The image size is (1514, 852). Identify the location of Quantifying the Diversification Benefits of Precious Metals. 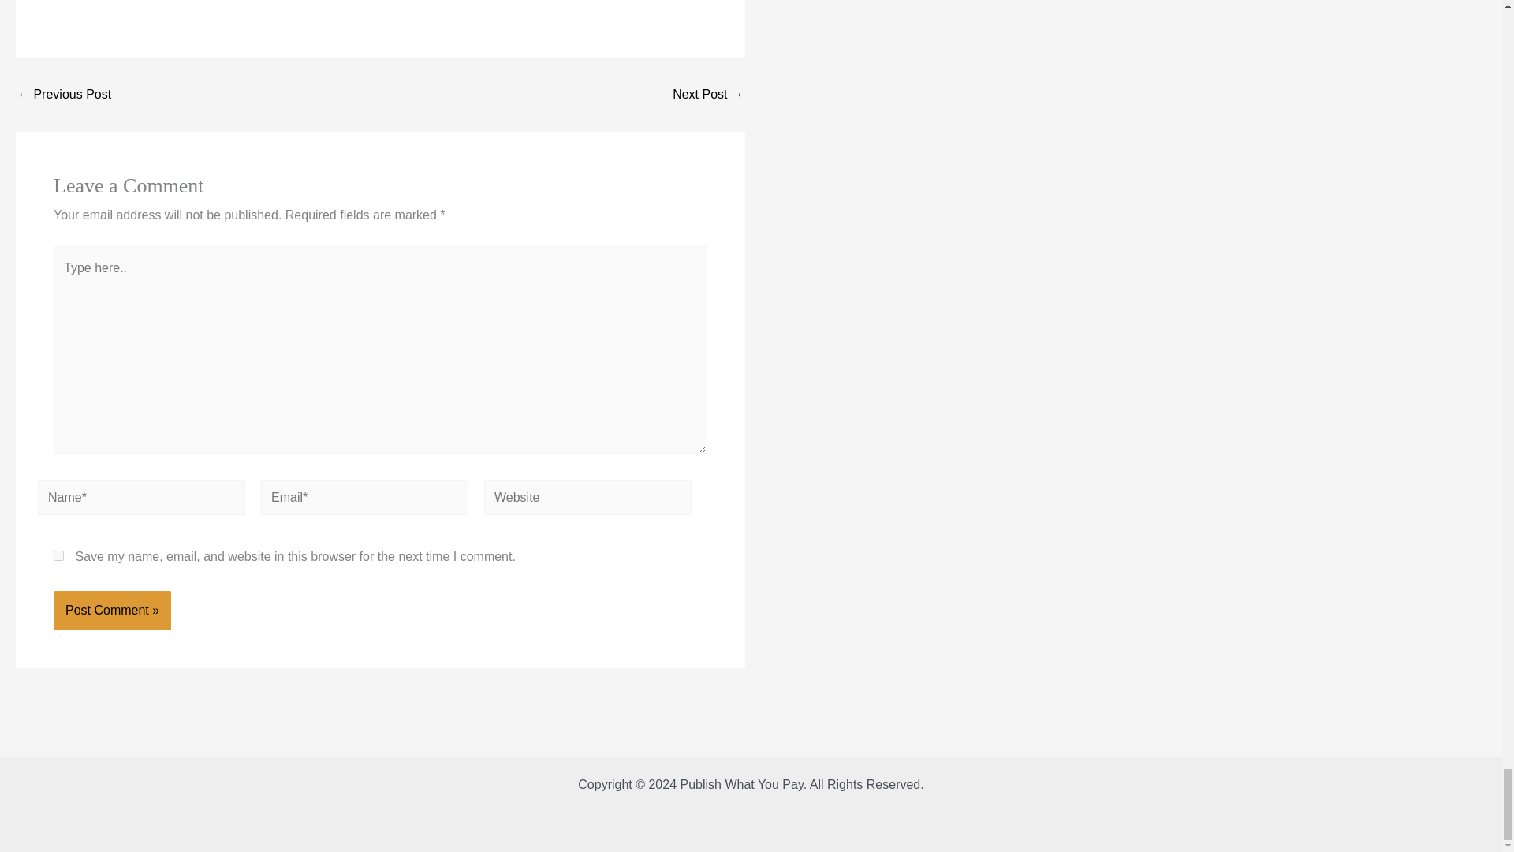
(63, 95).